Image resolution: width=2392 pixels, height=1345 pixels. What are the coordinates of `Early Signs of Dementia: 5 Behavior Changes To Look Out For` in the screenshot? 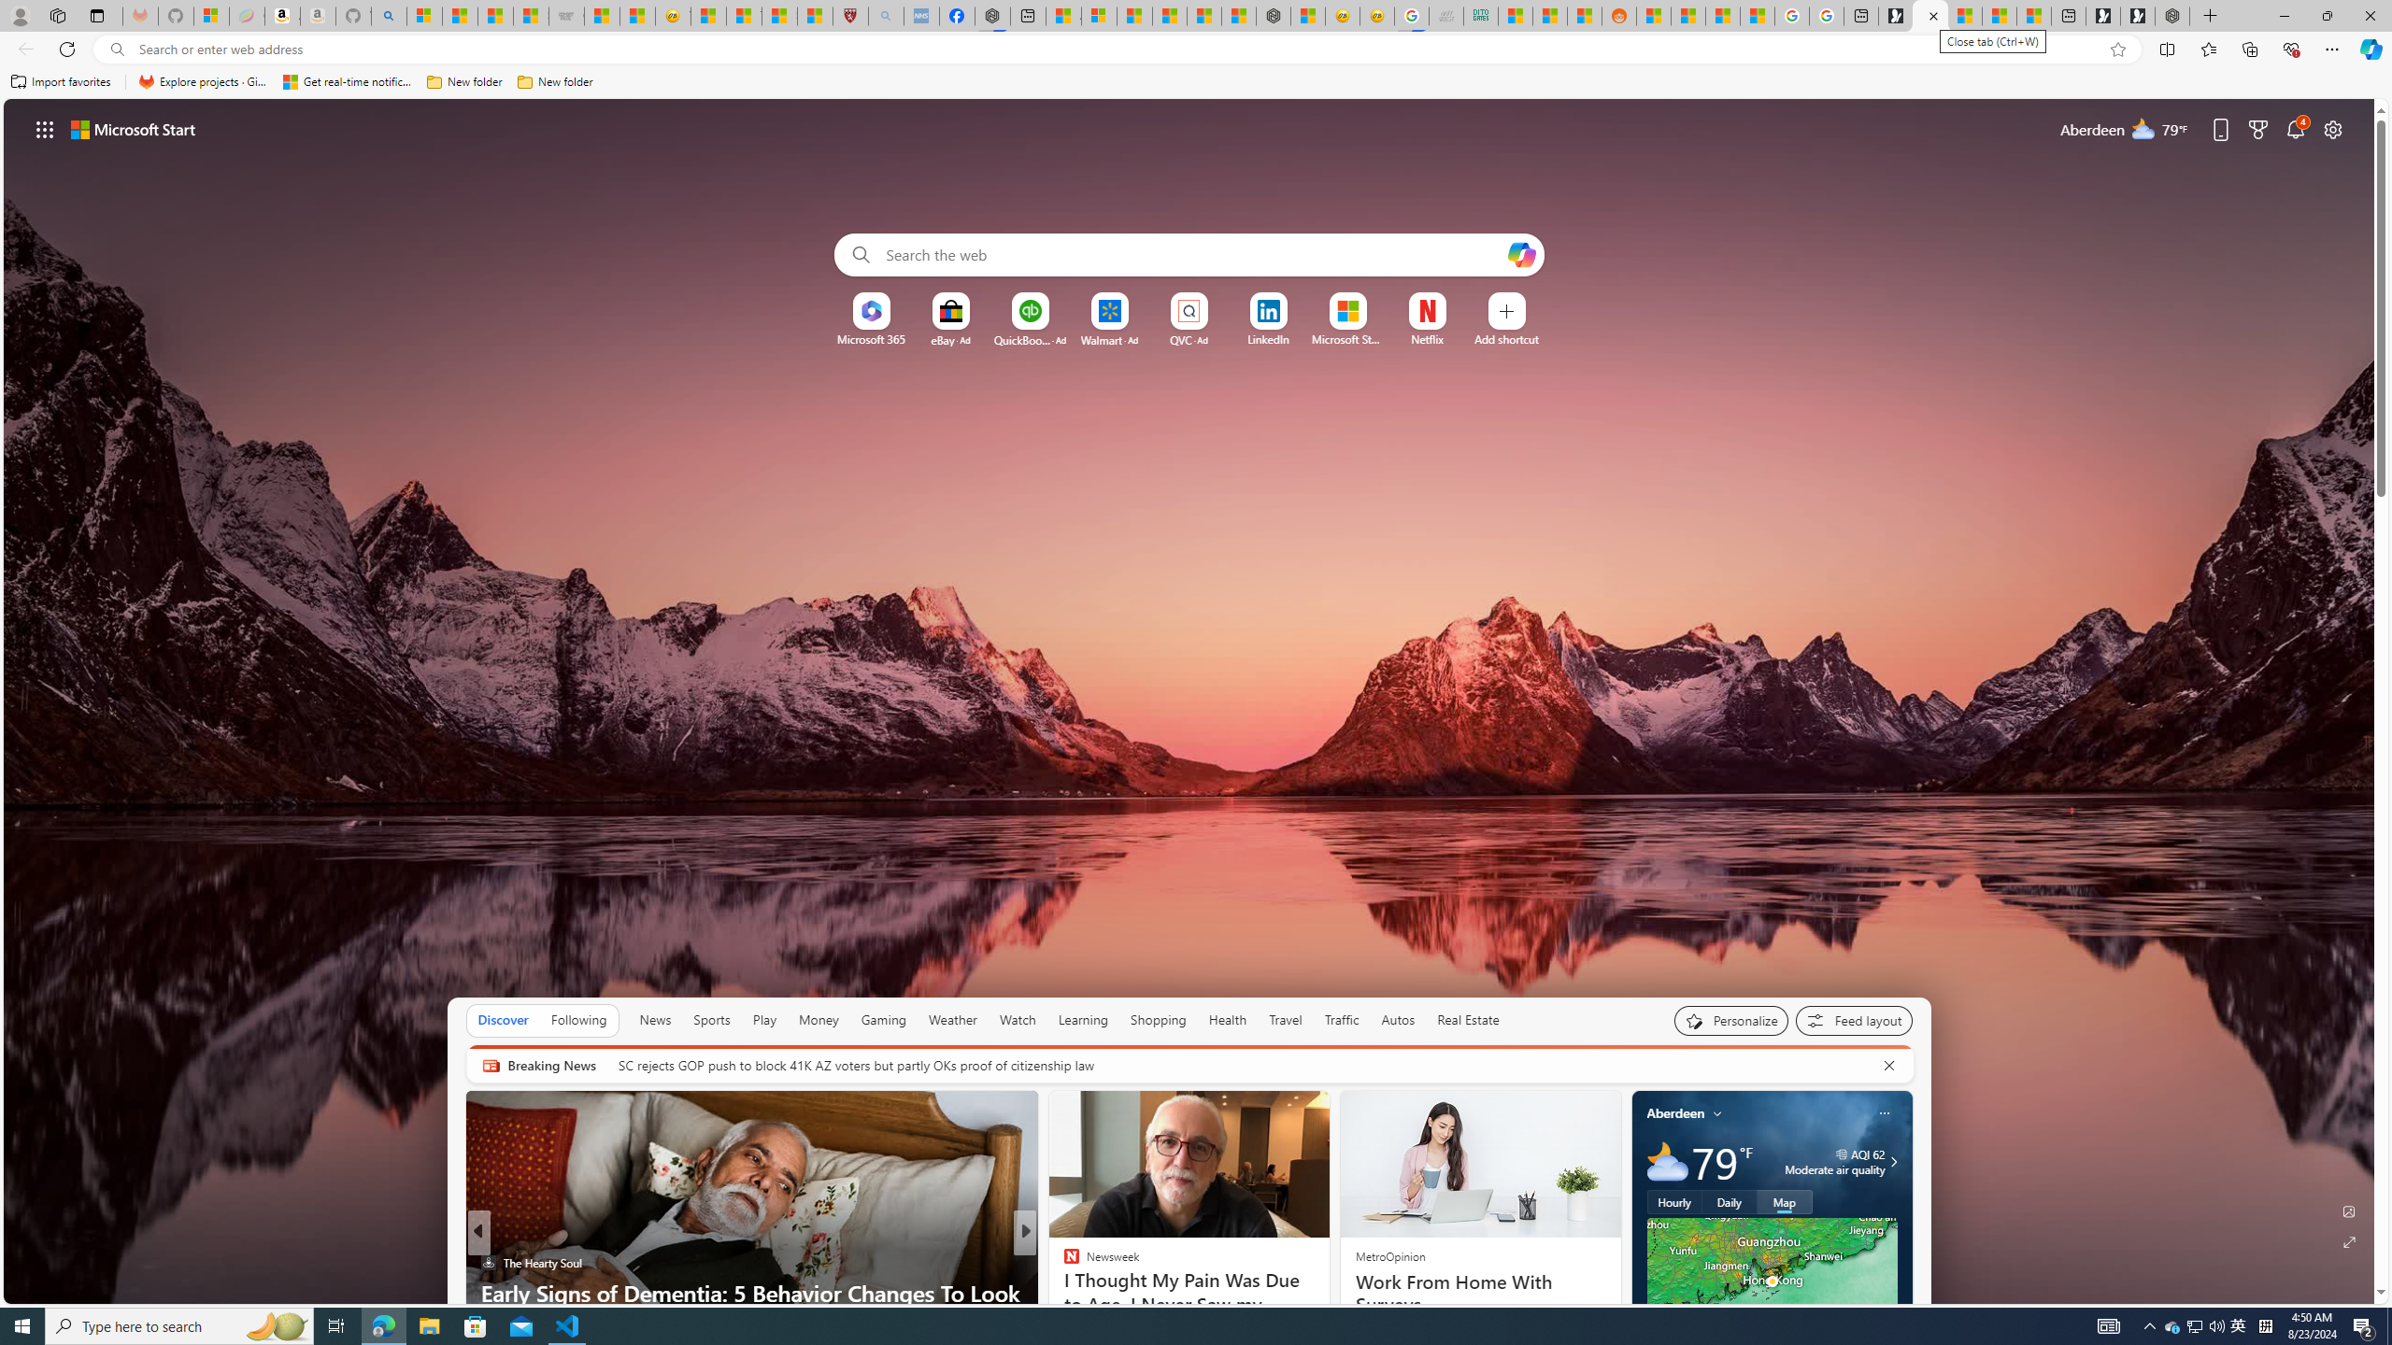 It's located at (751, 1308).